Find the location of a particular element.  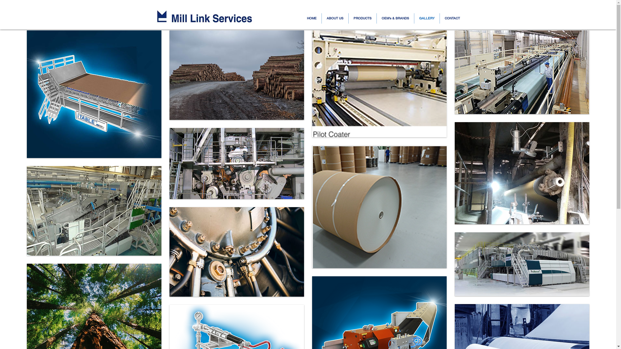

HOME is located at coordinates (312, 18).